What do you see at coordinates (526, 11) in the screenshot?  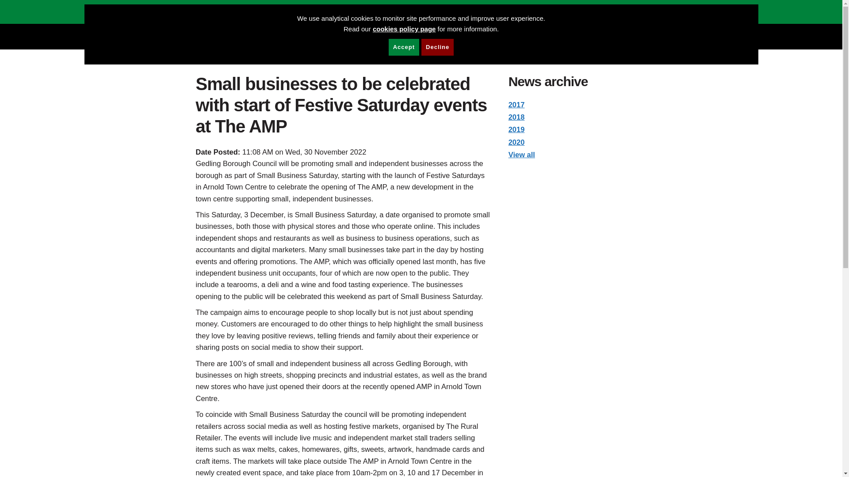 I see `Nominate a local hero today at PrideOfGedling.co.uk` at bounding box center [526, 11].